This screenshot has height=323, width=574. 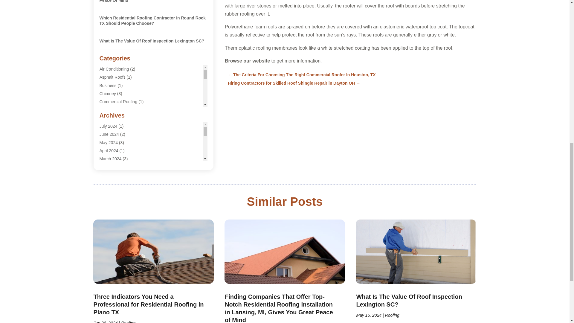 What do you see at coordinates (107, 175) in the screenshot?
I see `Garages` at bounding box center [107, 175].